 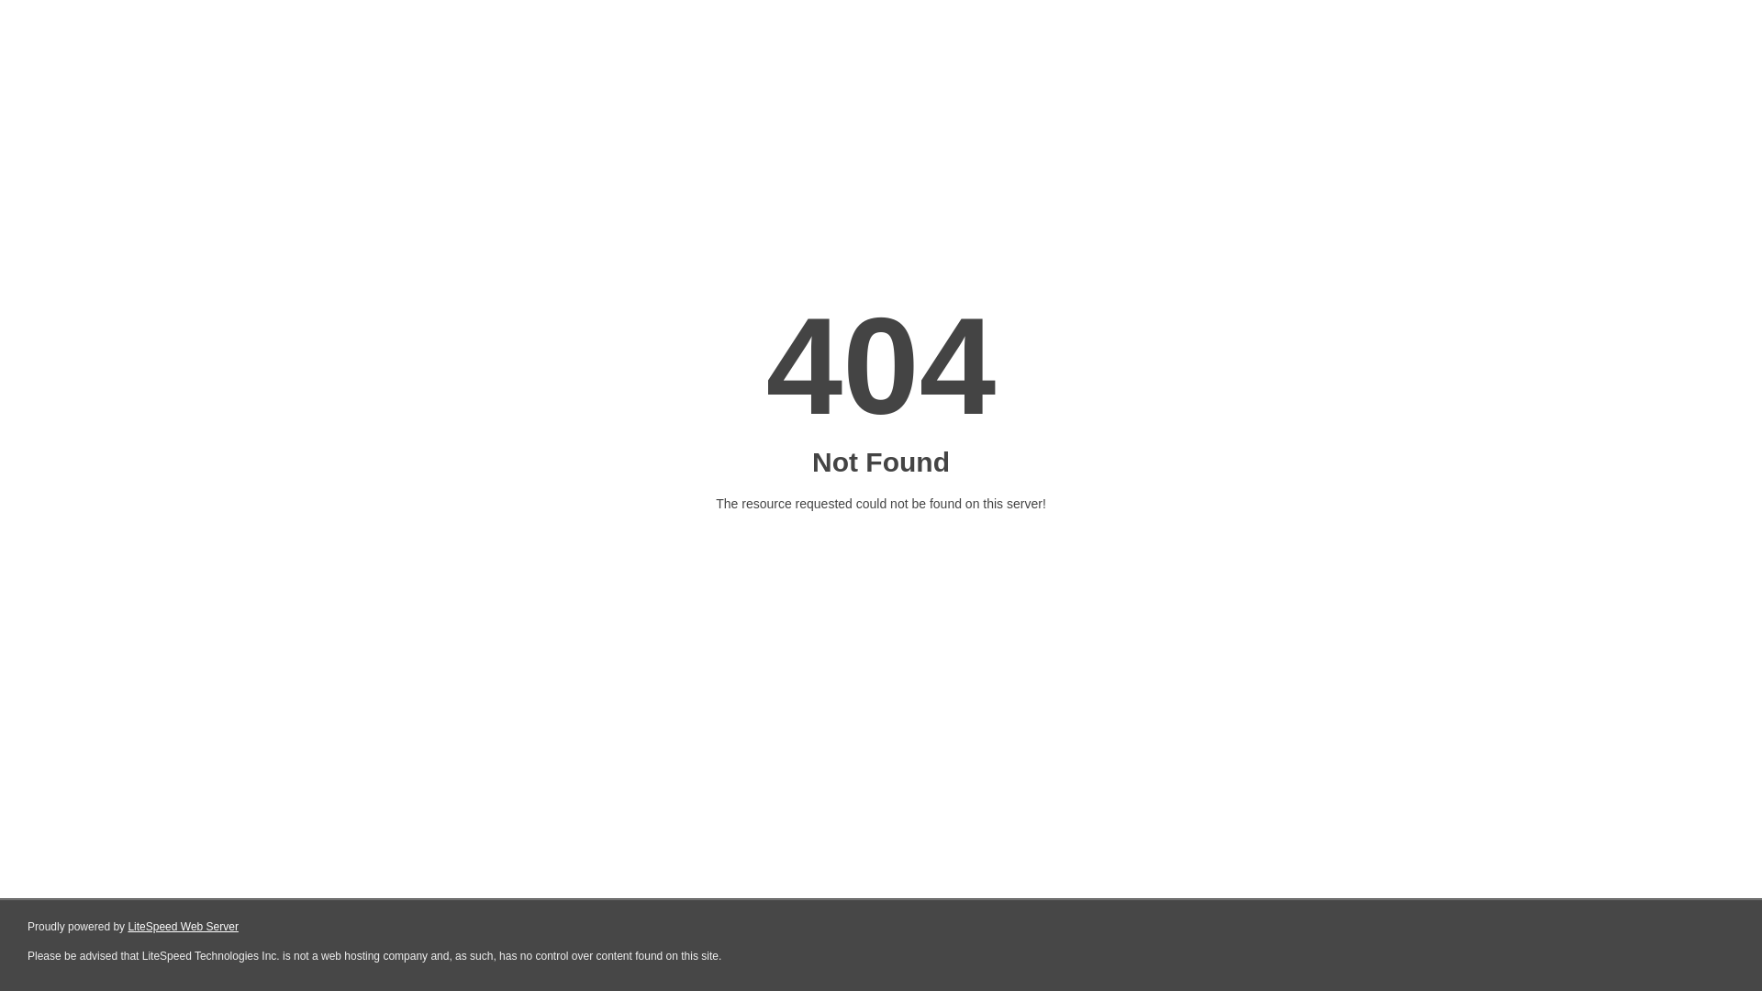 I want to click on LiteSpeed Web Server, so click(x=184, y=927).